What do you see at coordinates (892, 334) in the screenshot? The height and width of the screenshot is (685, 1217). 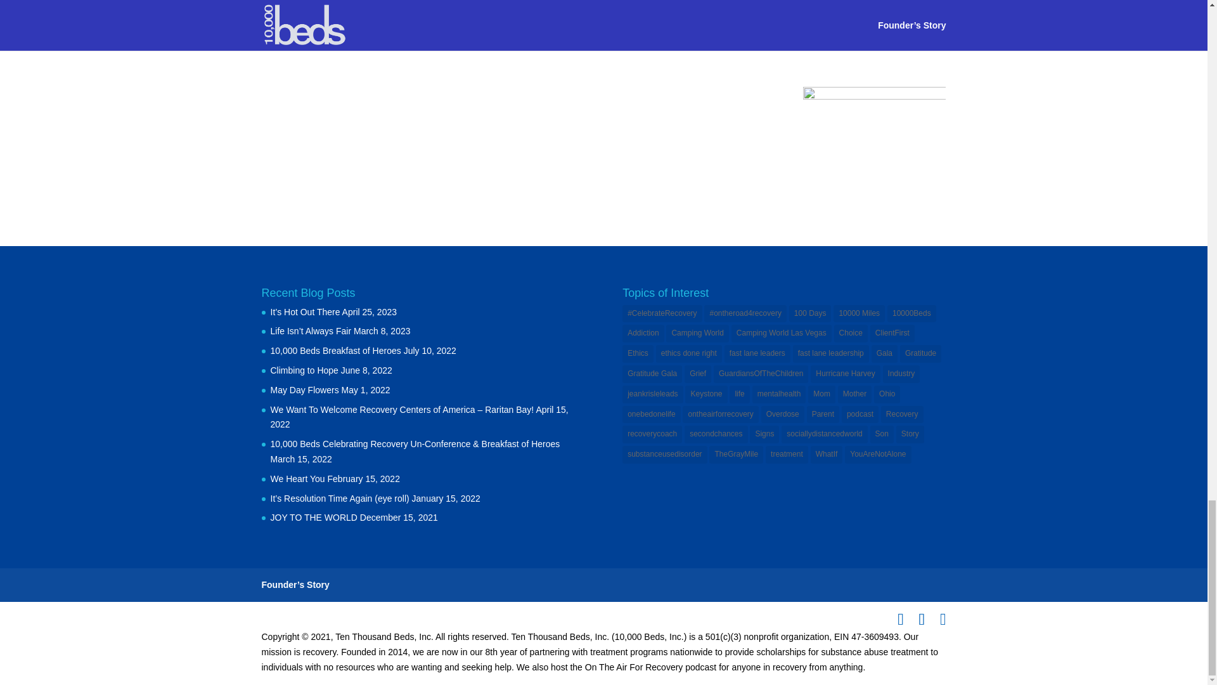 I see `ClientFirst` at bounding box center [892, 334].